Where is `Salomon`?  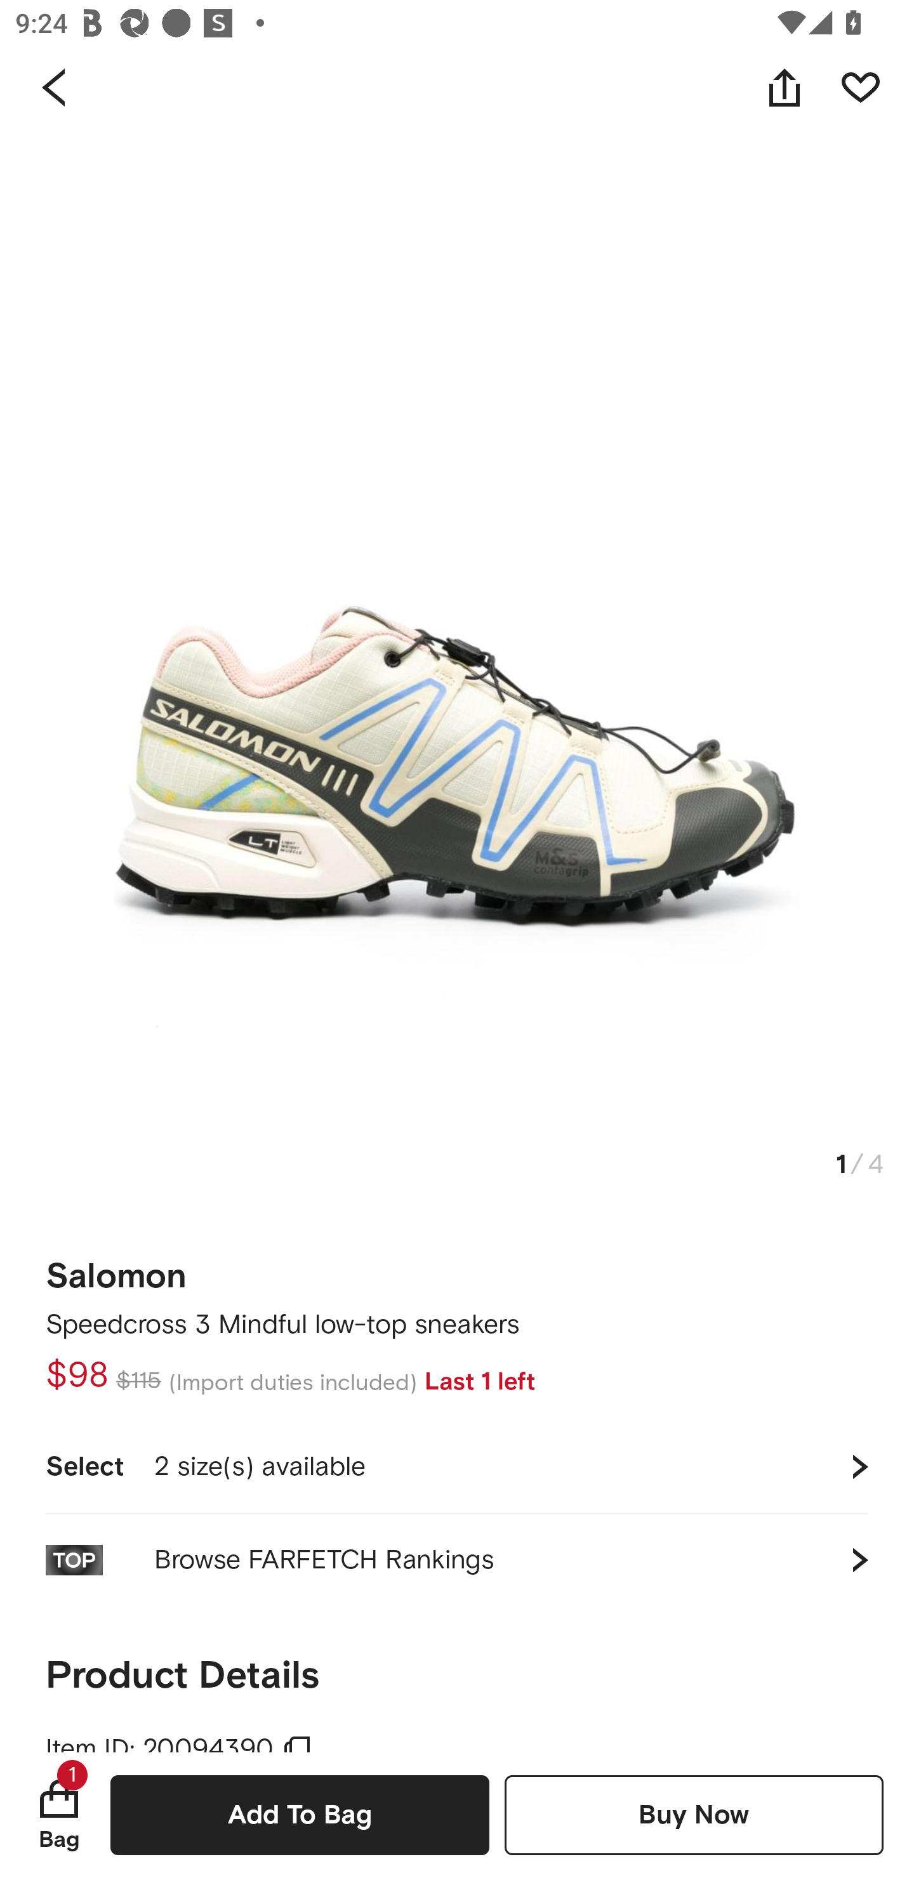
Salomon is located at coordinates (117, 1269).